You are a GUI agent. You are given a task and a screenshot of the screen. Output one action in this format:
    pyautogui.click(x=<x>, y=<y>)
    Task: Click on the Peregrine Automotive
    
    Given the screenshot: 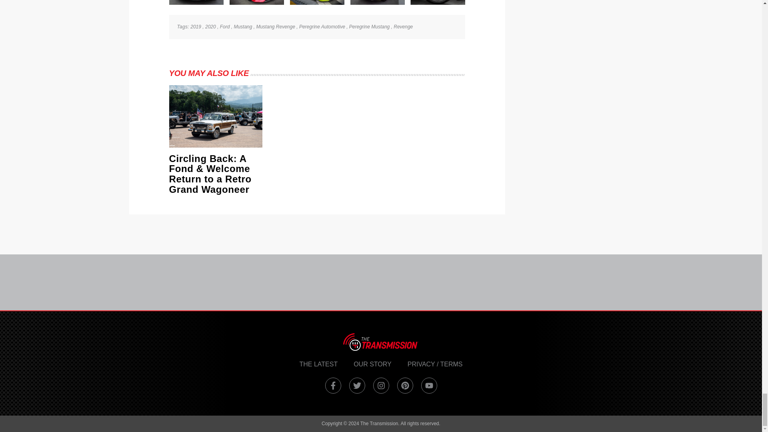 What is the action you would take?
    pyautogui.click(x=322, y=27)
    